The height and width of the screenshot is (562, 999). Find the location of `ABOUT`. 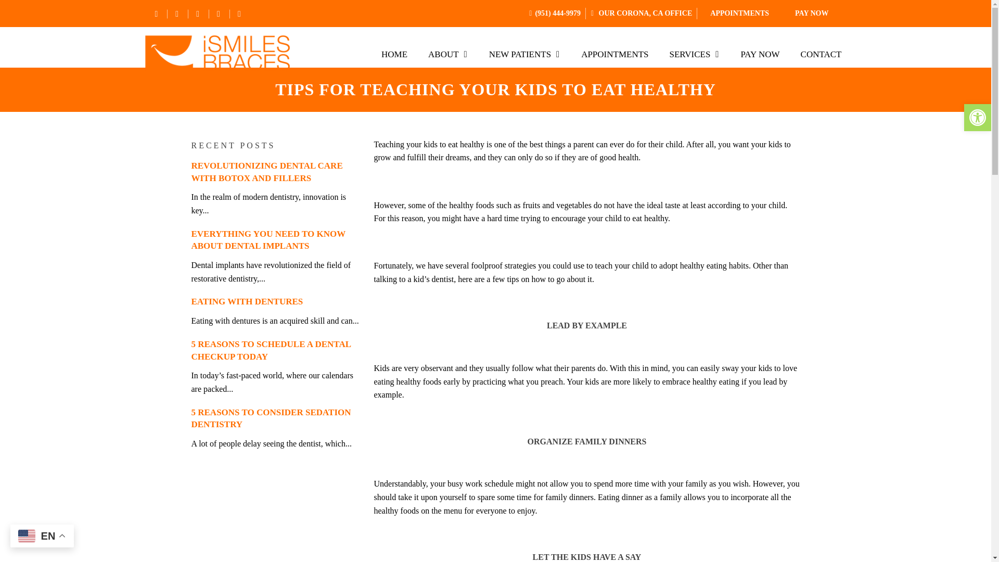

ABOUT is located at coordinates (447, 55).